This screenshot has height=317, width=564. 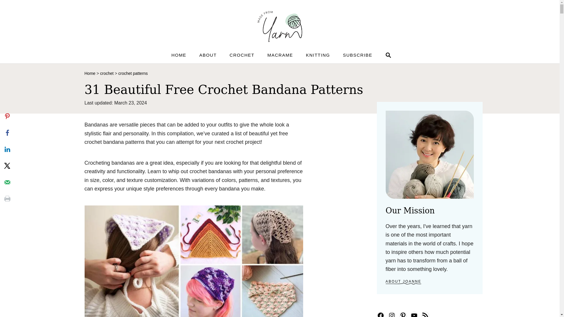 I want to click on Made From Yarn, so click(x=279, y=26).